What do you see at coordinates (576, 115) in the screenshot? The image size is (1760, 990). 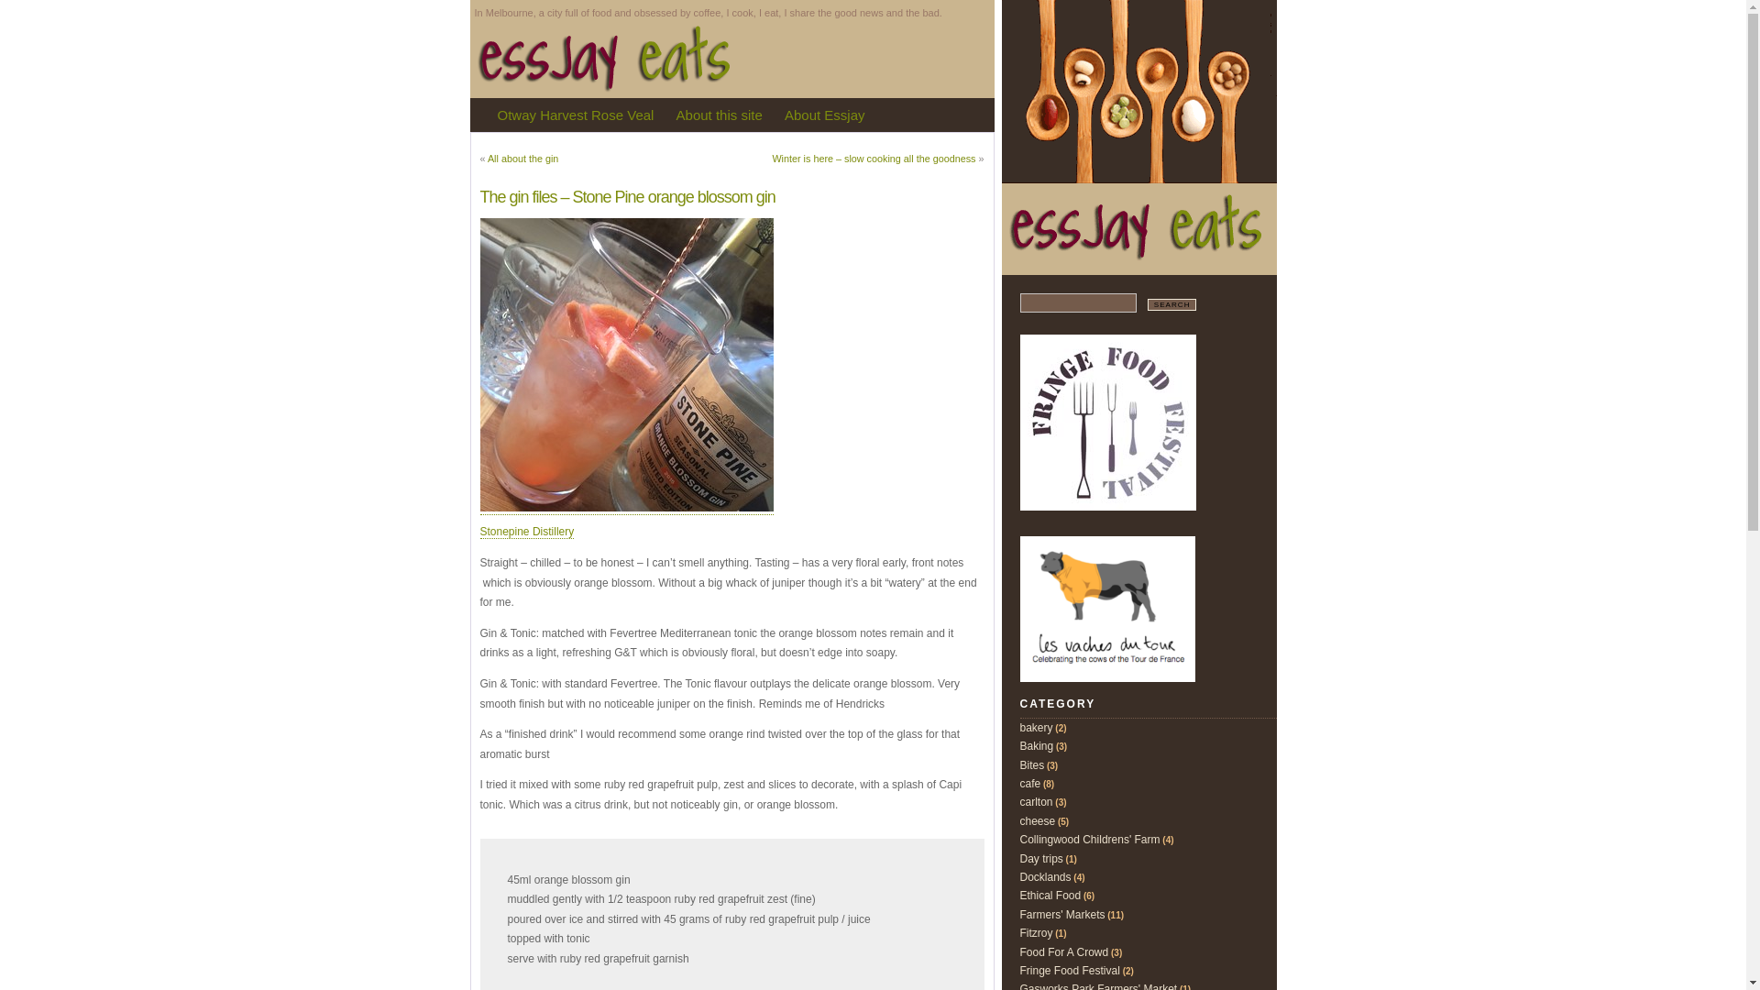 I see `Otway Harvest Rose Veal` at bounding box center [576, 115].